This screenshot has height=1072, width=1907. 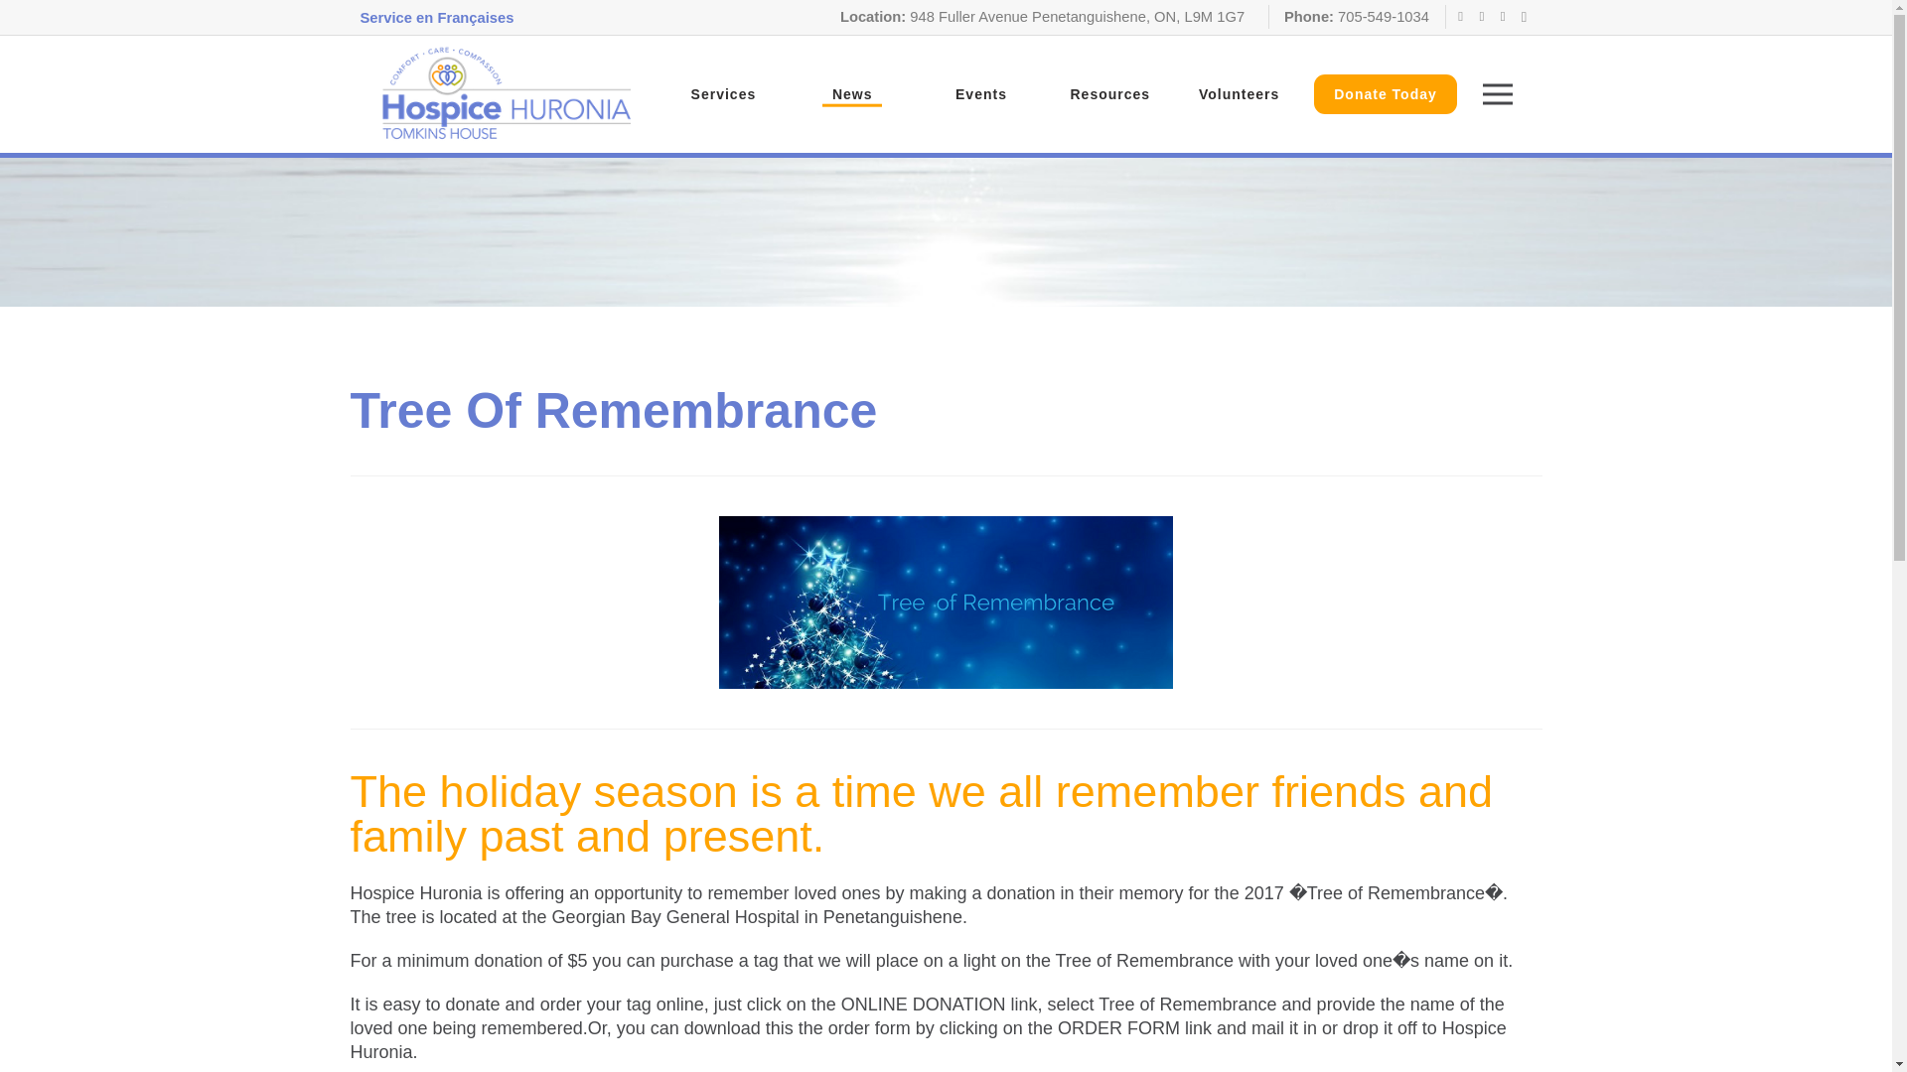 What do you see at coordinates (1238, 93) in the screenshot?
I see `Hospice Huronia Volunteers Page` at bounding box center [1238, 93].